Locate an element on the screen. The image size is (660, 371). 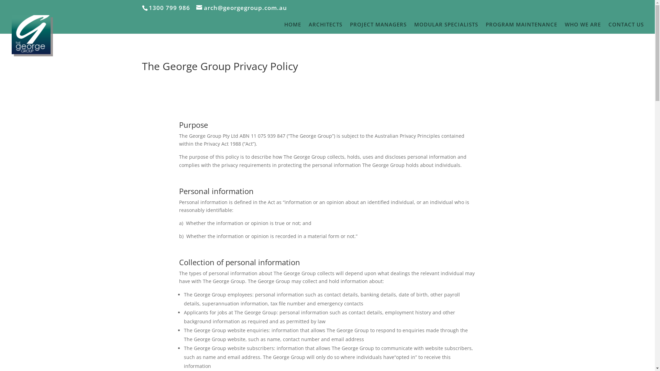
HOME is located at coordinates (293, 28).